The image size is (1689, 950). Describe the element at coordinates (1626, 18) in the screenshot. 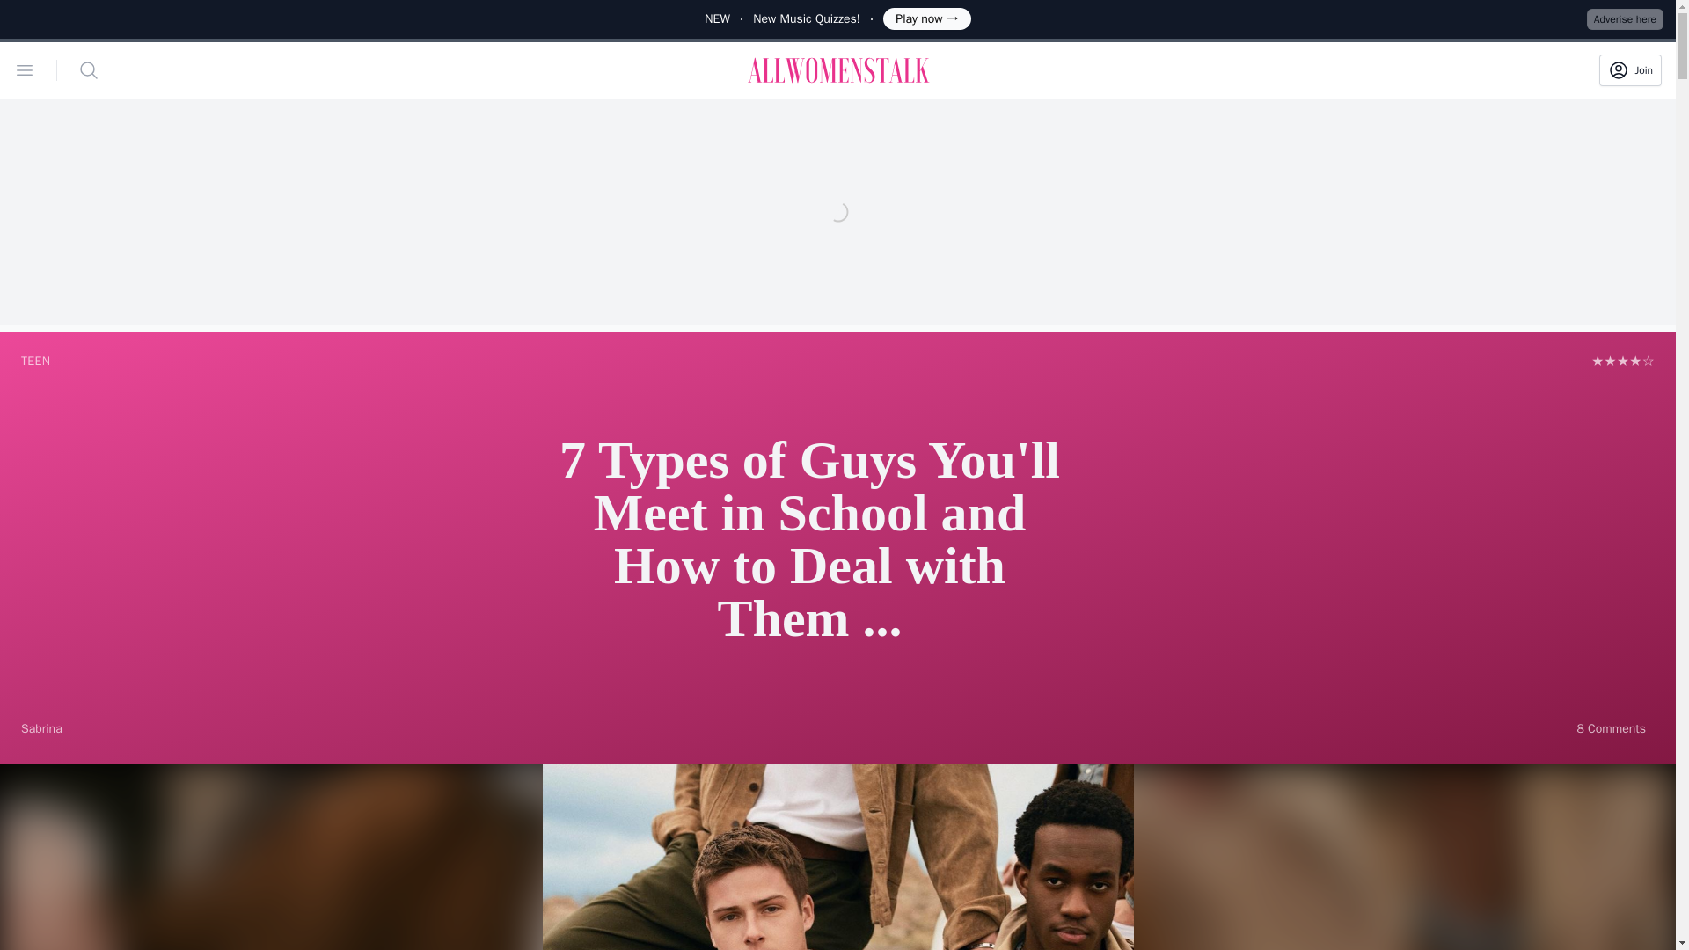

I see `Adverise here` at that location.